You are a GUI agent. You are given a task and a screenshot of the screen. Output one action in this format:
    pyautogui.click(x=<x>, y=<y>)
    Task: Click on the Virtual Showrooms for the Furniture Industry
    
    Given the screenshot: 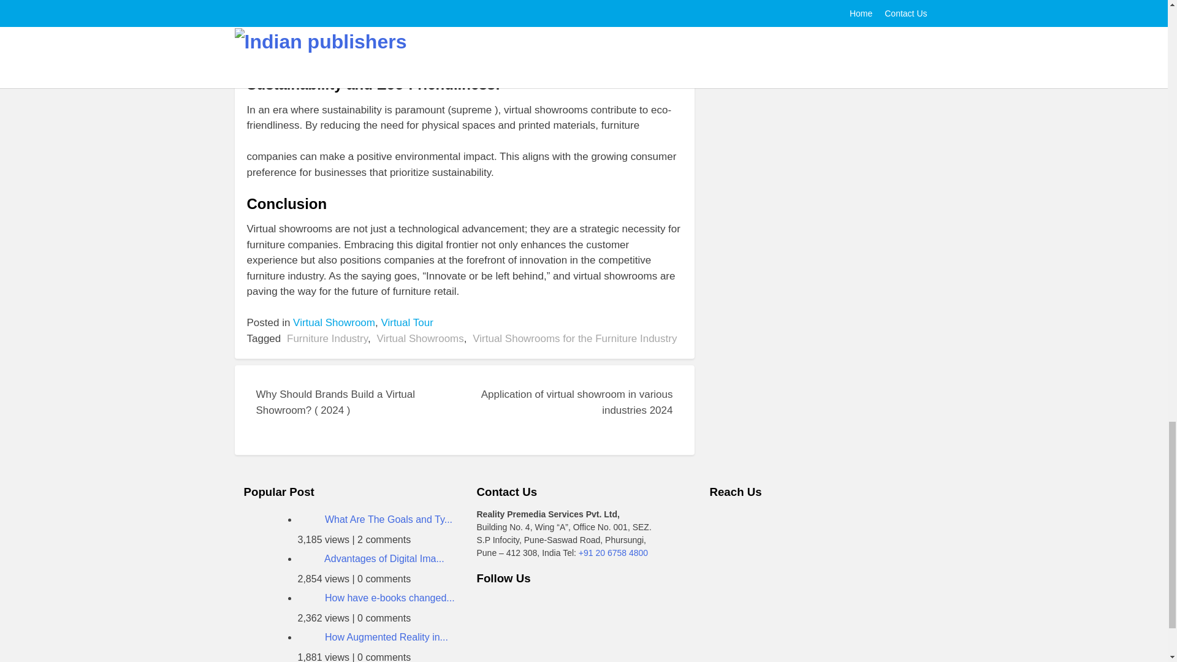 What is the action you would take?
    pyautogui.click(x=575, y=338)
    